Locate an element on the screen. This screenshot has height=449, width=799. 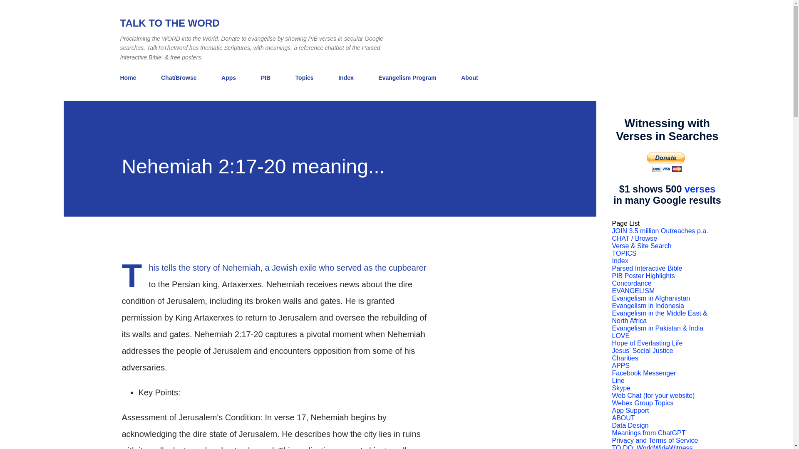
Evangelism Program is located at coordinates (407, 78).